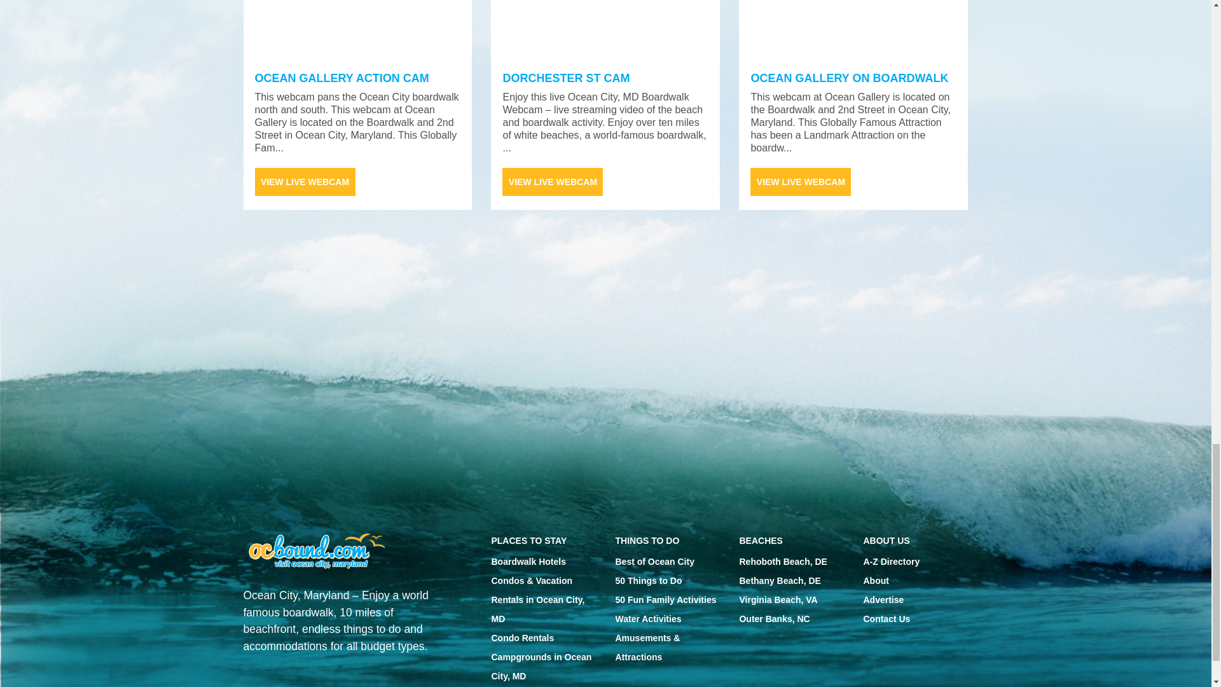 This screenshot has height=687, width=1221. Describe the element at coordinates (853, 29) in the screenshot. I see `VIEW LIVE WEBCAM` at that location.